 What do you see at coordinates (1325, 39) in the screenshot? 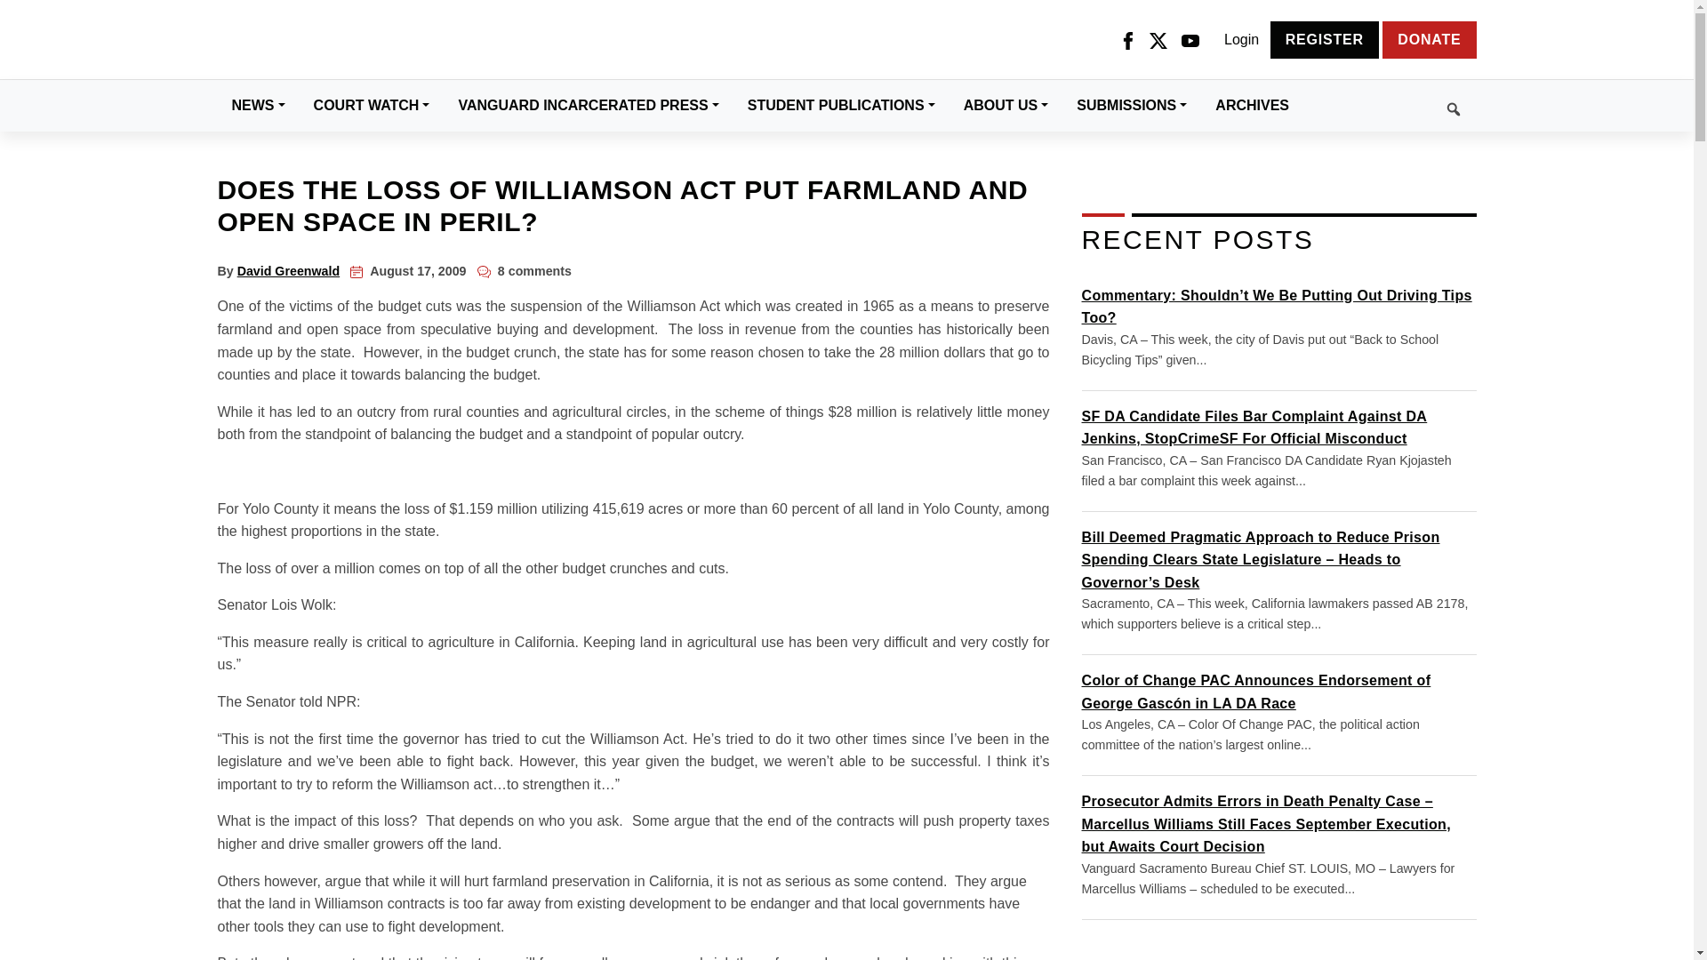
I see `REGISTER` at bounding box center [1325, 39].